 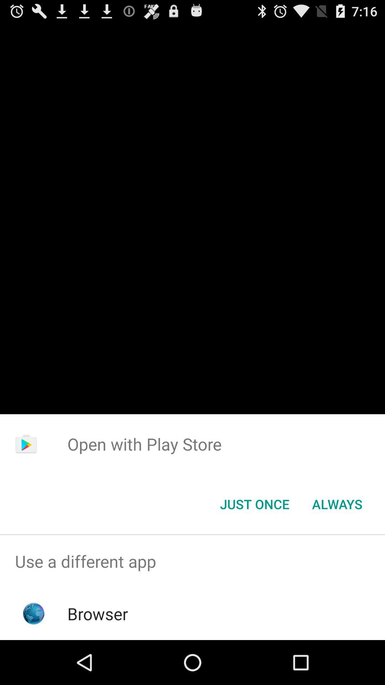 What do you see at coordinates (255, 504) in the screenshot?
I see `open the icon to the left of always` at bounding box center [255, 504].